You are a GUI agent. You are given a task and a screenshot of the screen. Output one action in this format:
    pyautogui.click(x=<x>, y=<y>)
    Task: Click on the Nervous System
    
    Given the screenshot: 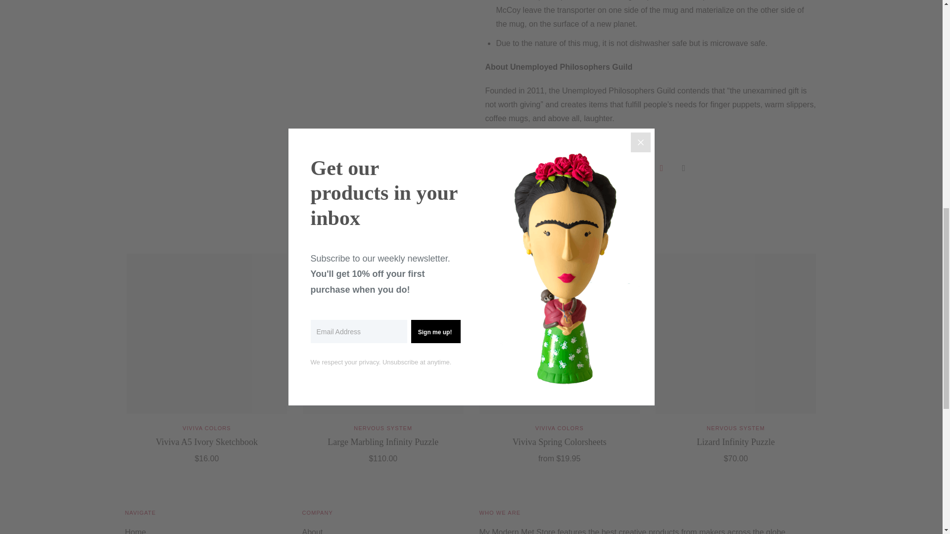 What is the action you would take?
    pyautogui.click(x=383, y=428)
    